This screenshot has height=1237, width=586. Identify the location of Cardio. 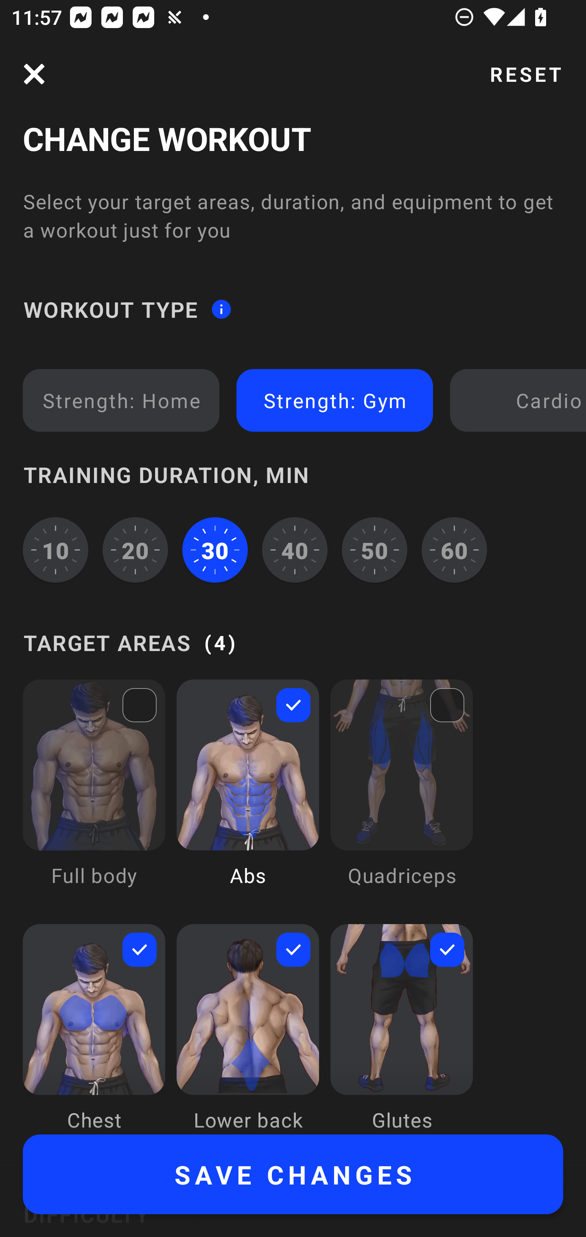
(521, 400).